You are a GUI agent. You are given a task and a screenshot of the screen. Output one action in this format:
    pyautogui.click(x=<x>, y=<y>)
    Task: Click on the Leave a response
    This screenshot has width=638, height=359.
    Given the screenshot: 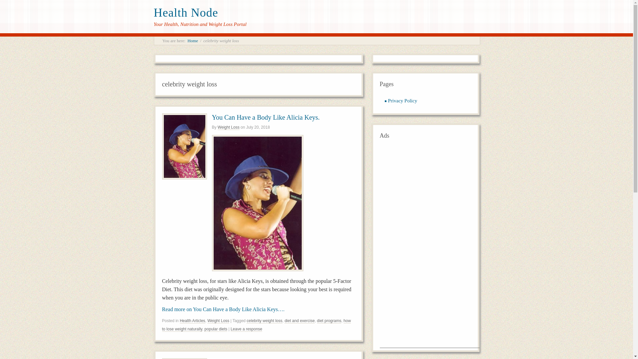 What is the action you would take?
    pyautogui.click(x=246, y=329)
    